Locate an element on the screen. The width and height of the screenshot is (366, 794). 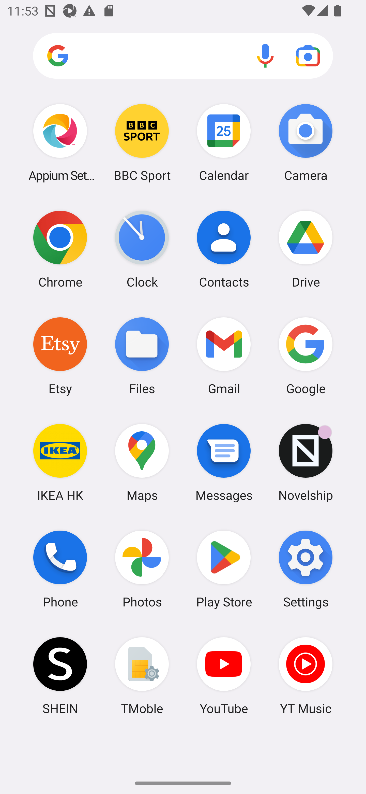
Messages is located at coordinates (224, 462).